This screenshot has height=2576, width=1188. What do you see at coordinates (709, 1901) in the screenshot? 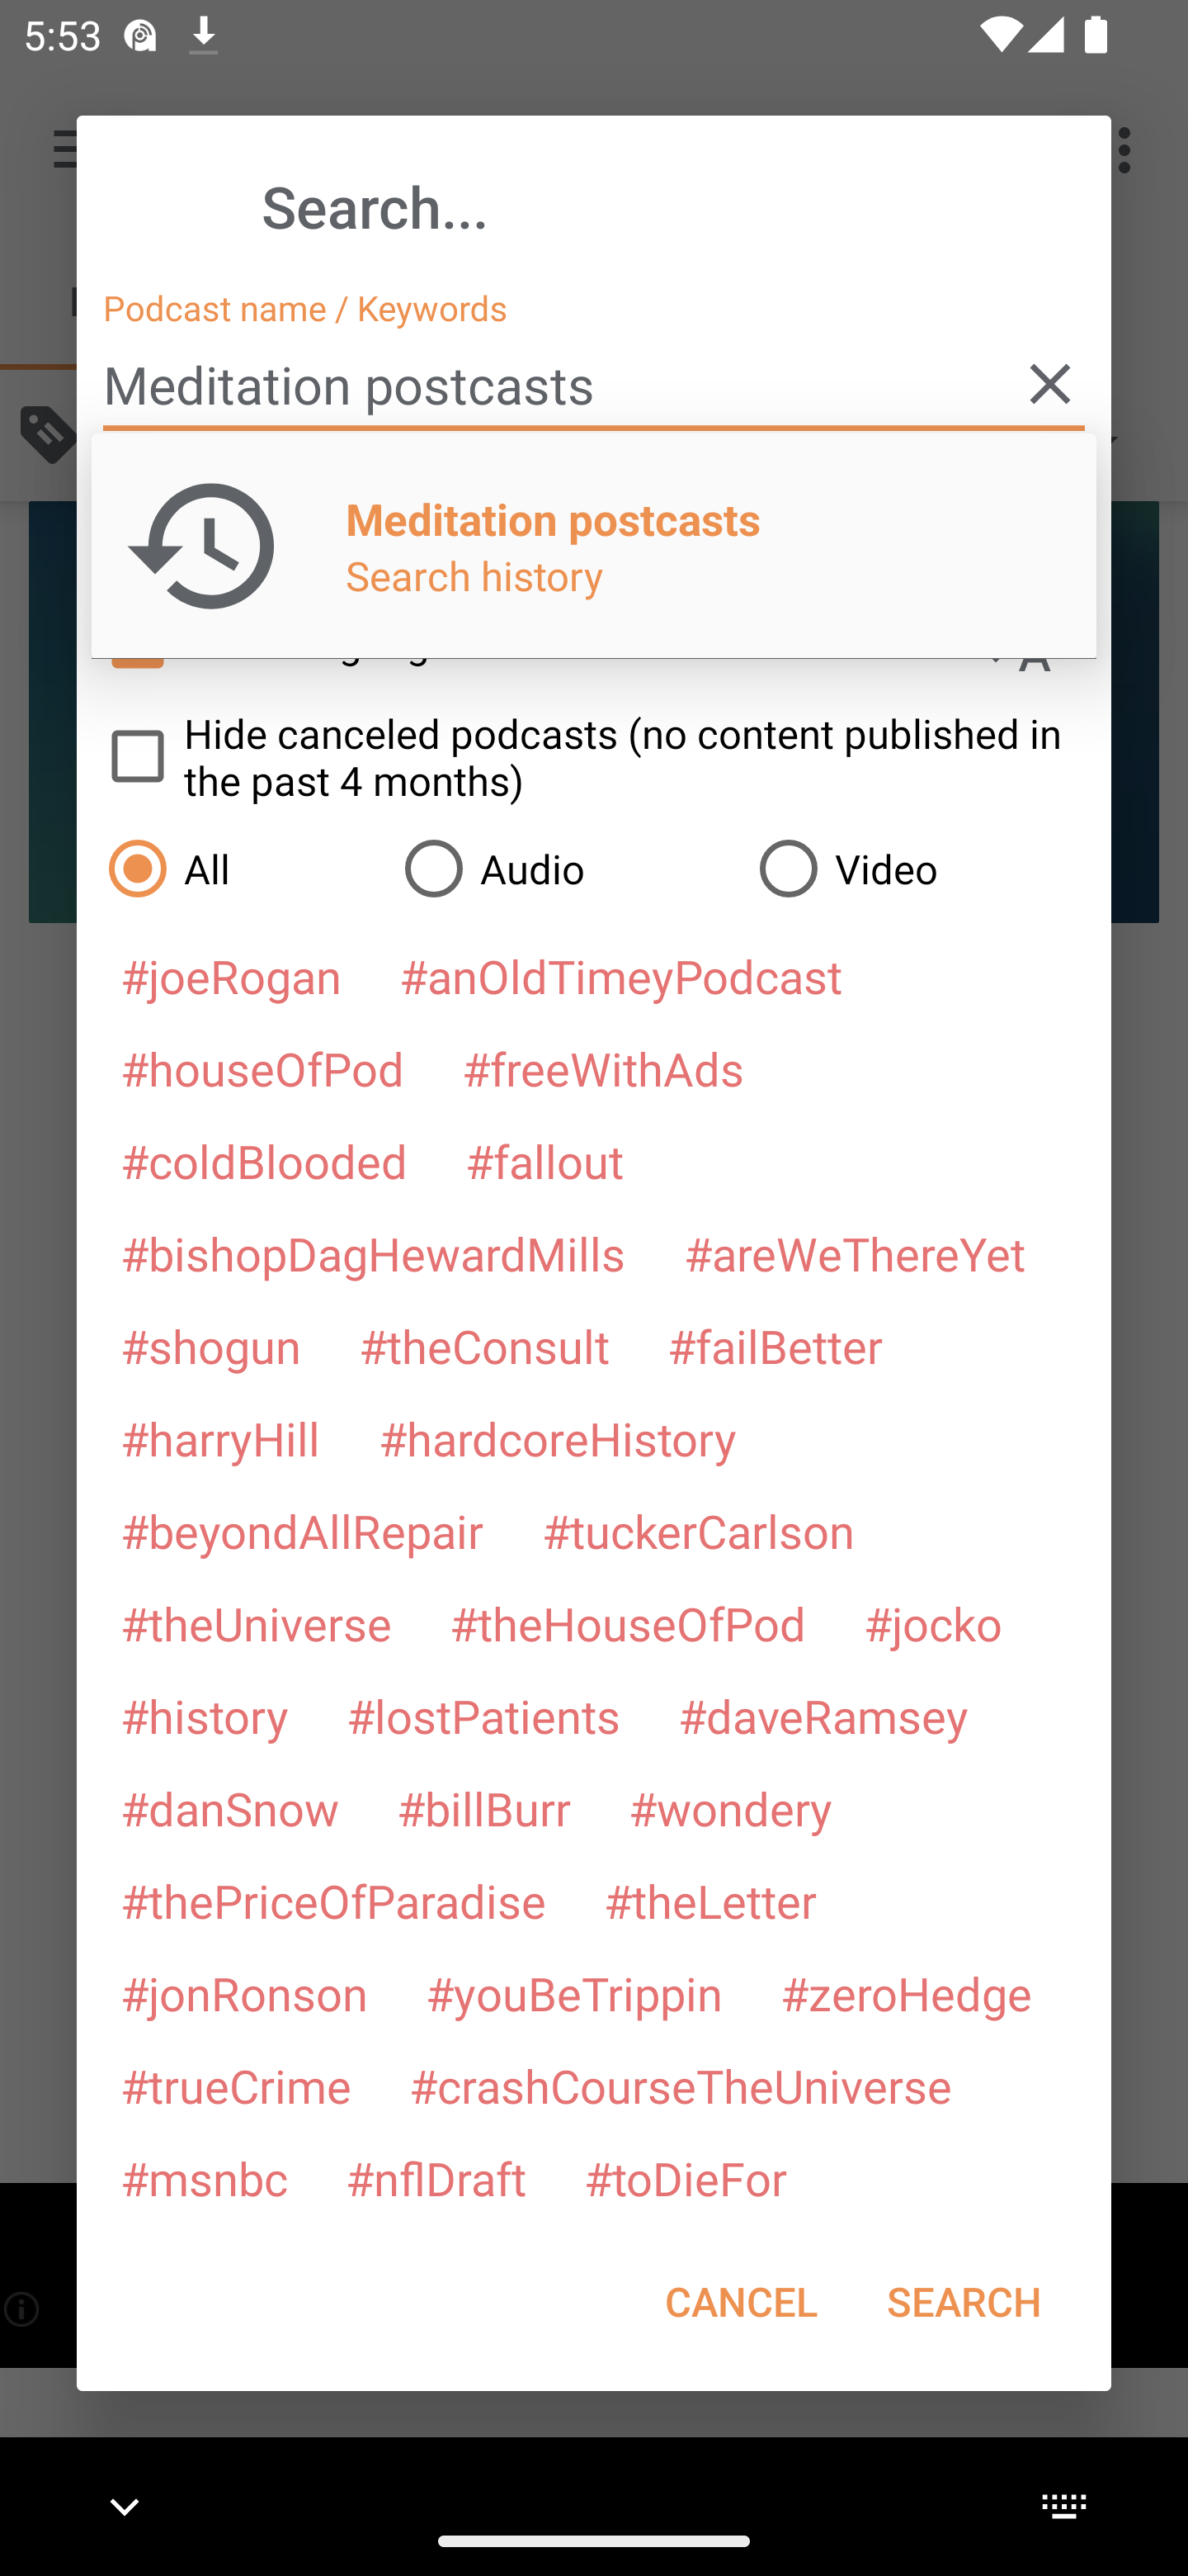
I see `#theLetter` at bounding box center [709, 1901].